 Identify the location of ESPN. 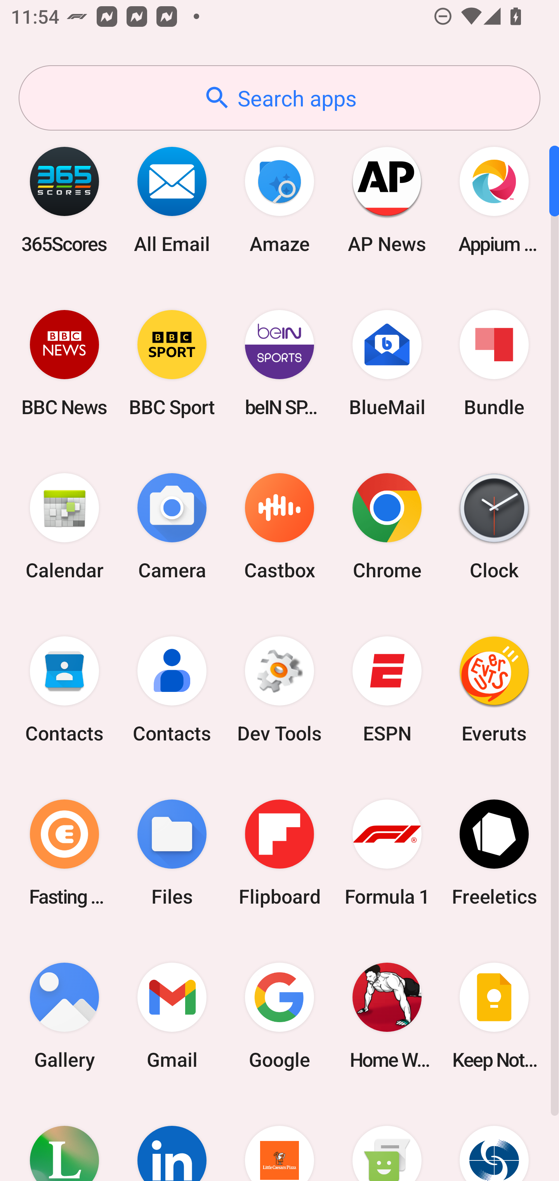
(387, 690).